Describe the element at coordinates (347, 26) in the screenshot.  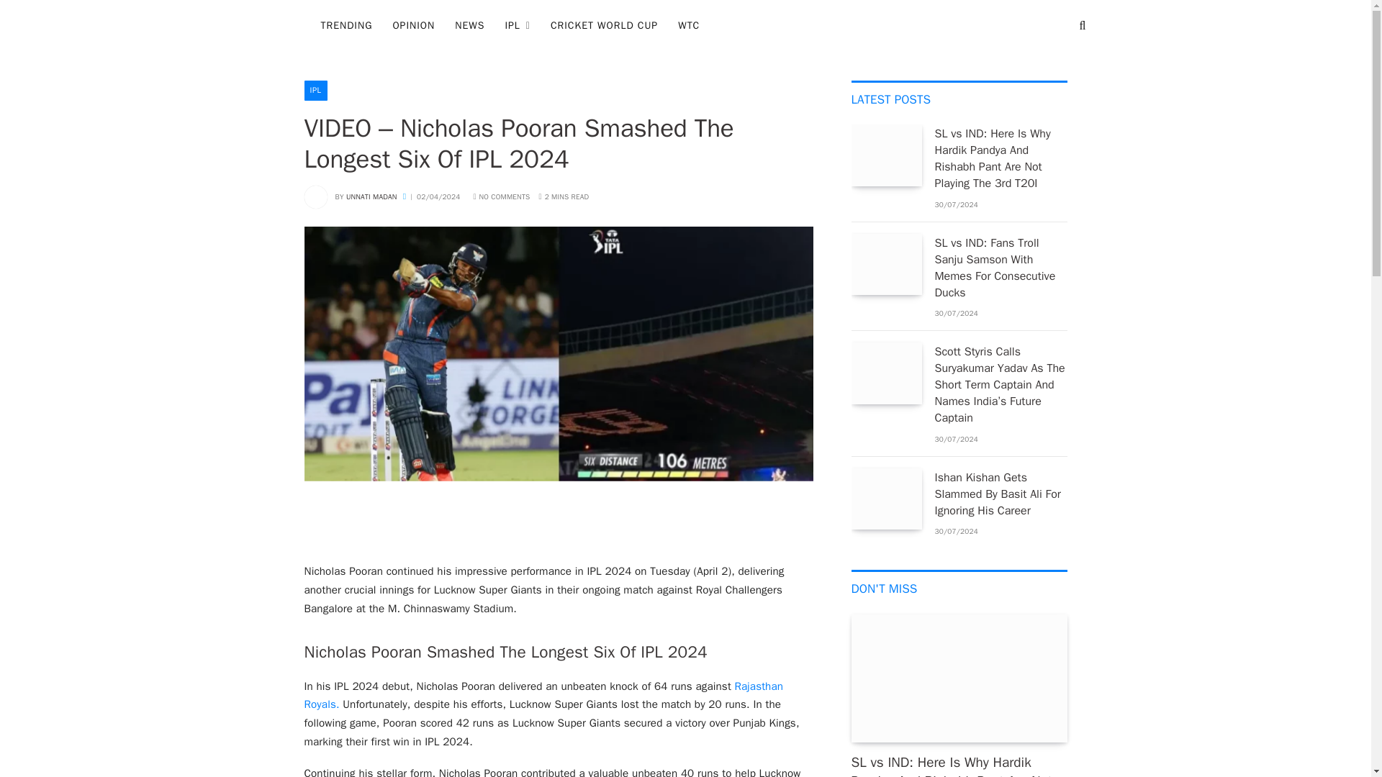
I see `TRENDING` at that location.